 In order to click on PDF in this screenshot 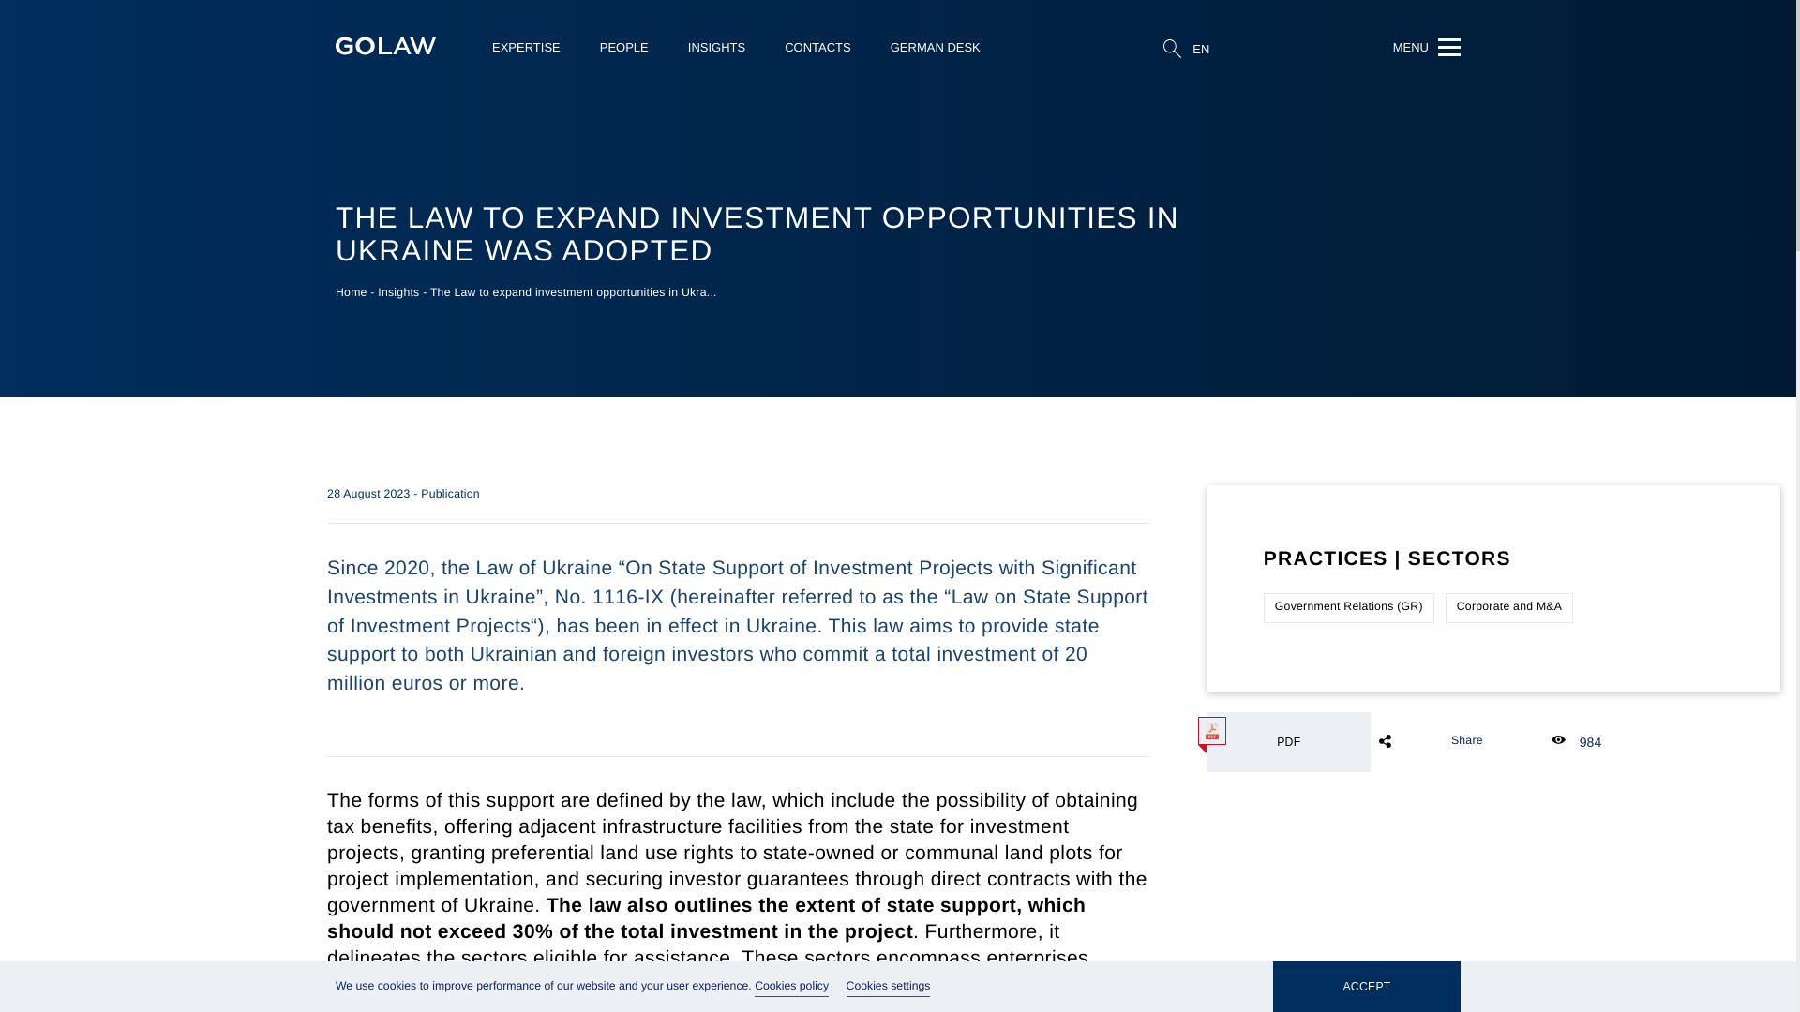, I will do `click(1288, 742)`.